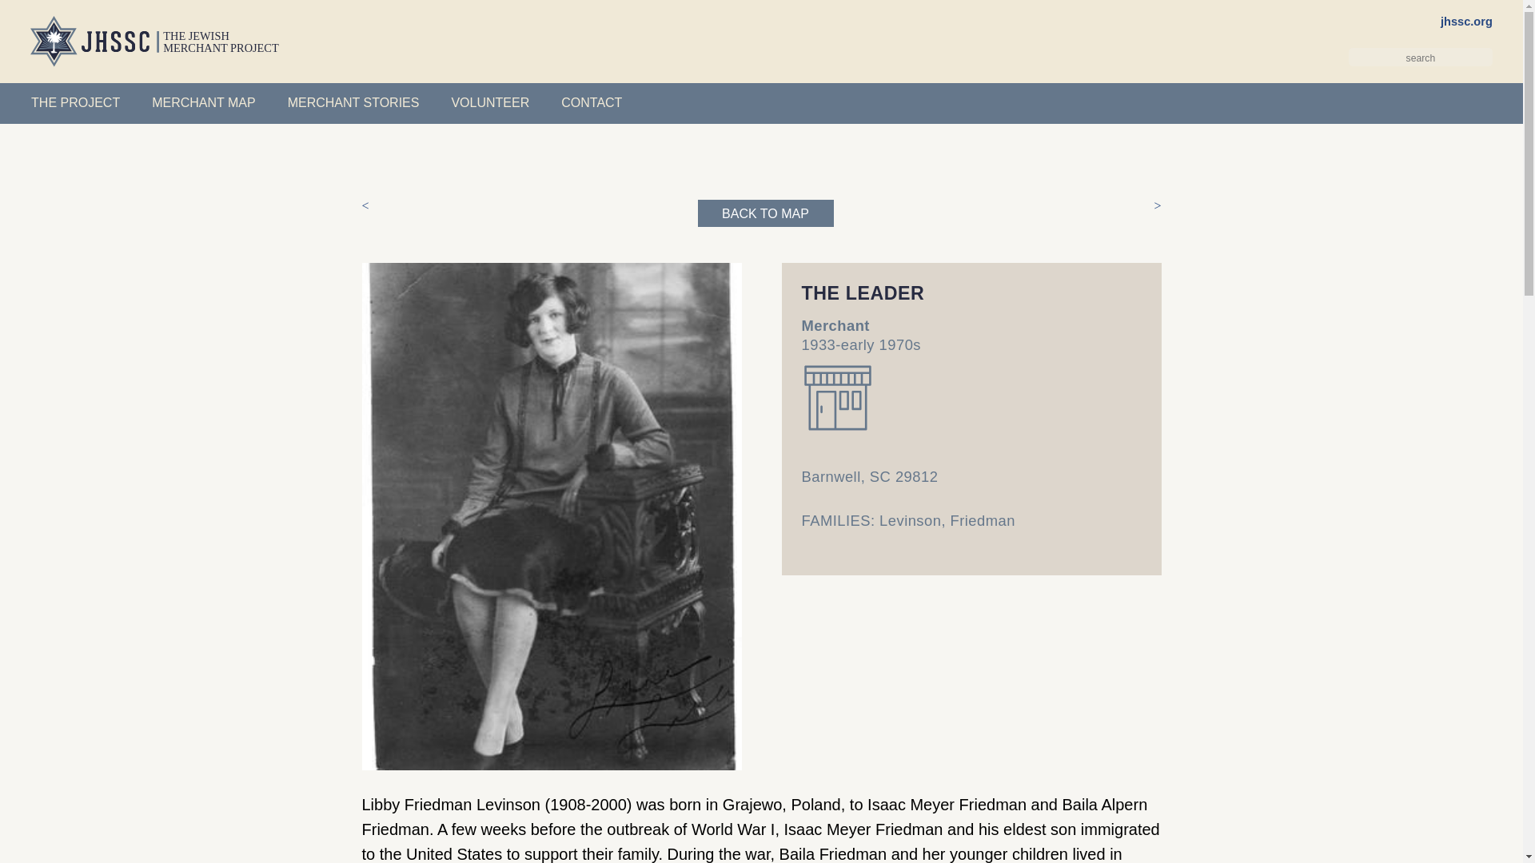  What do you see at coordinates (1466, 21) in the screenshot?
I see `jhssc.org` at bounding box center [1466, 21].